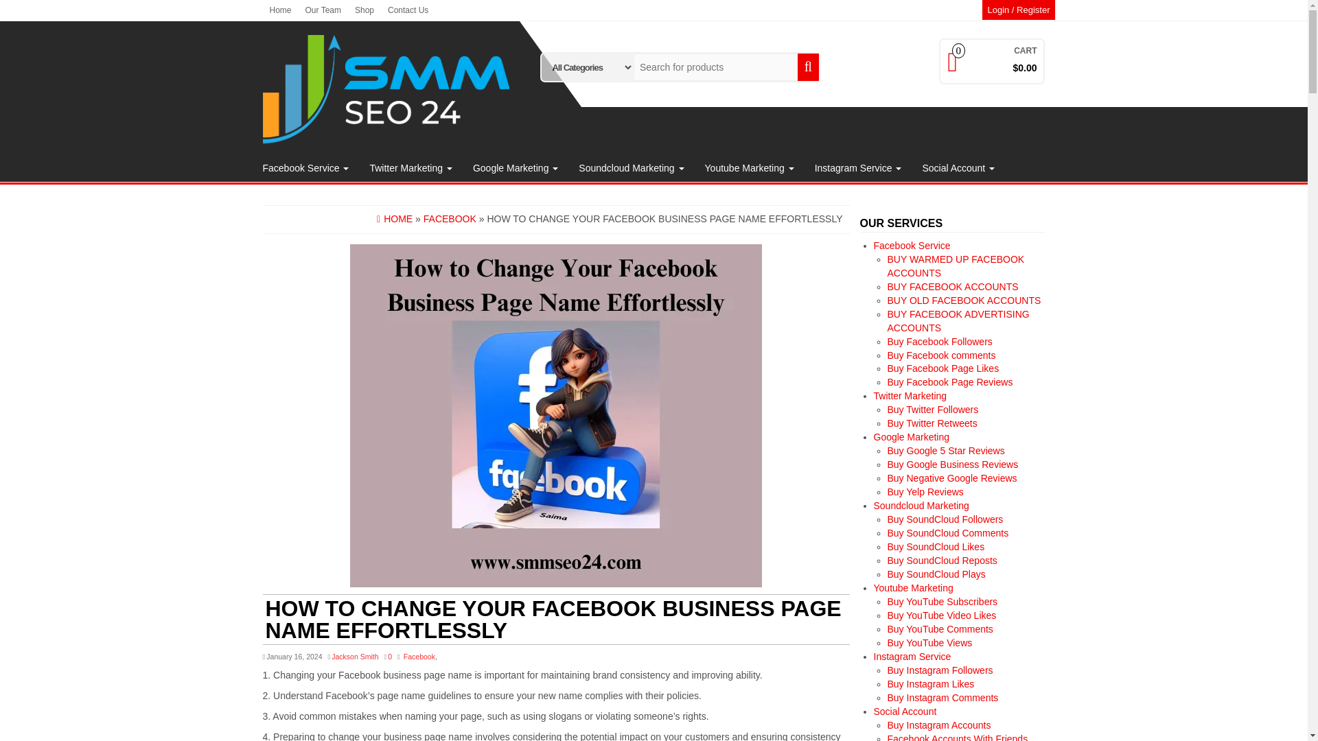 The width and height of the screenshot is (1318, 741). I want to click on Our Team, so click(323, 10).